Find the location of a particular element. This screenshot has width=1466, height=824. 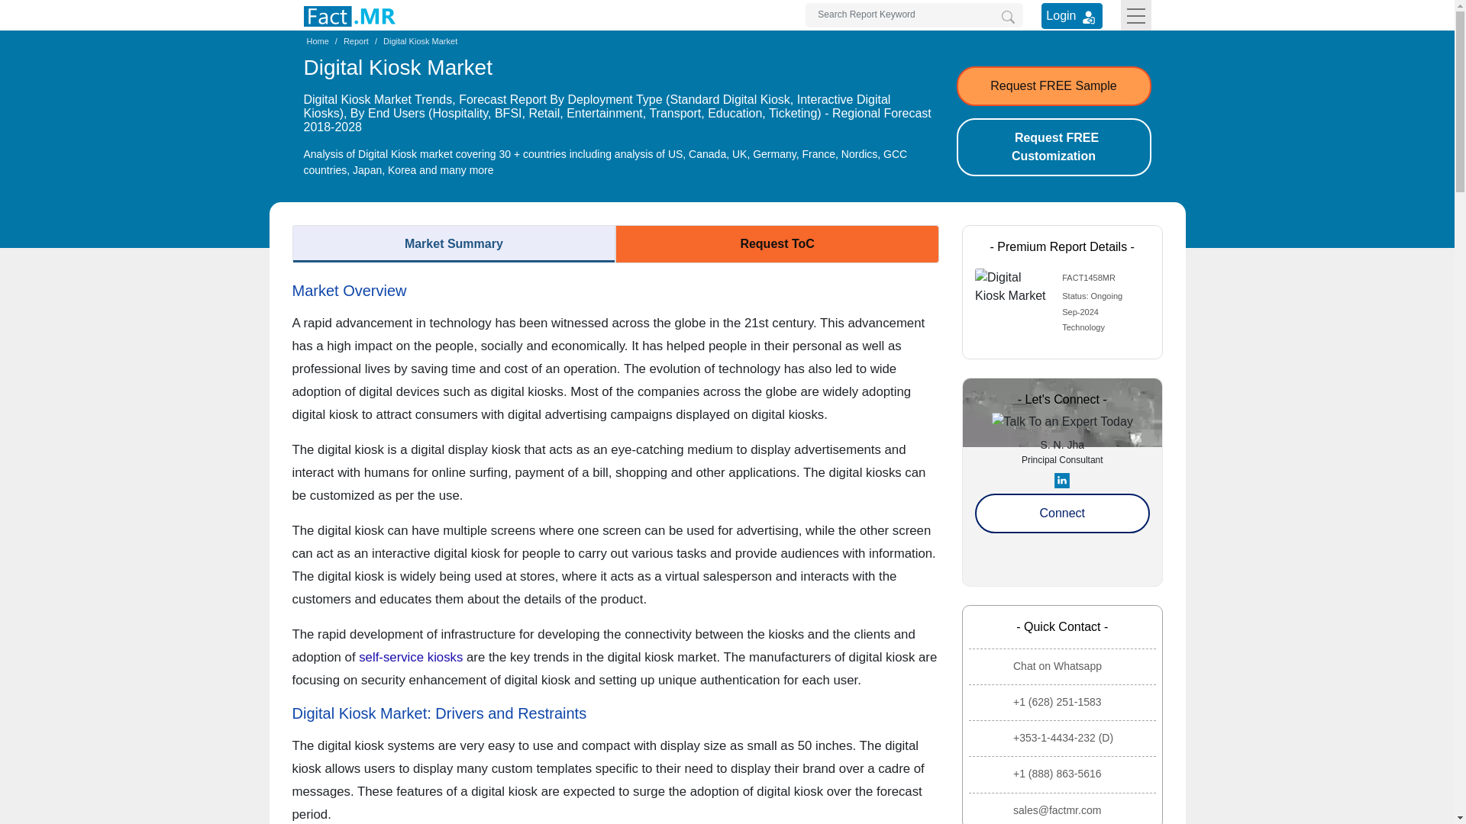

Request FREE Sample is located at coordinates (1053, 86).